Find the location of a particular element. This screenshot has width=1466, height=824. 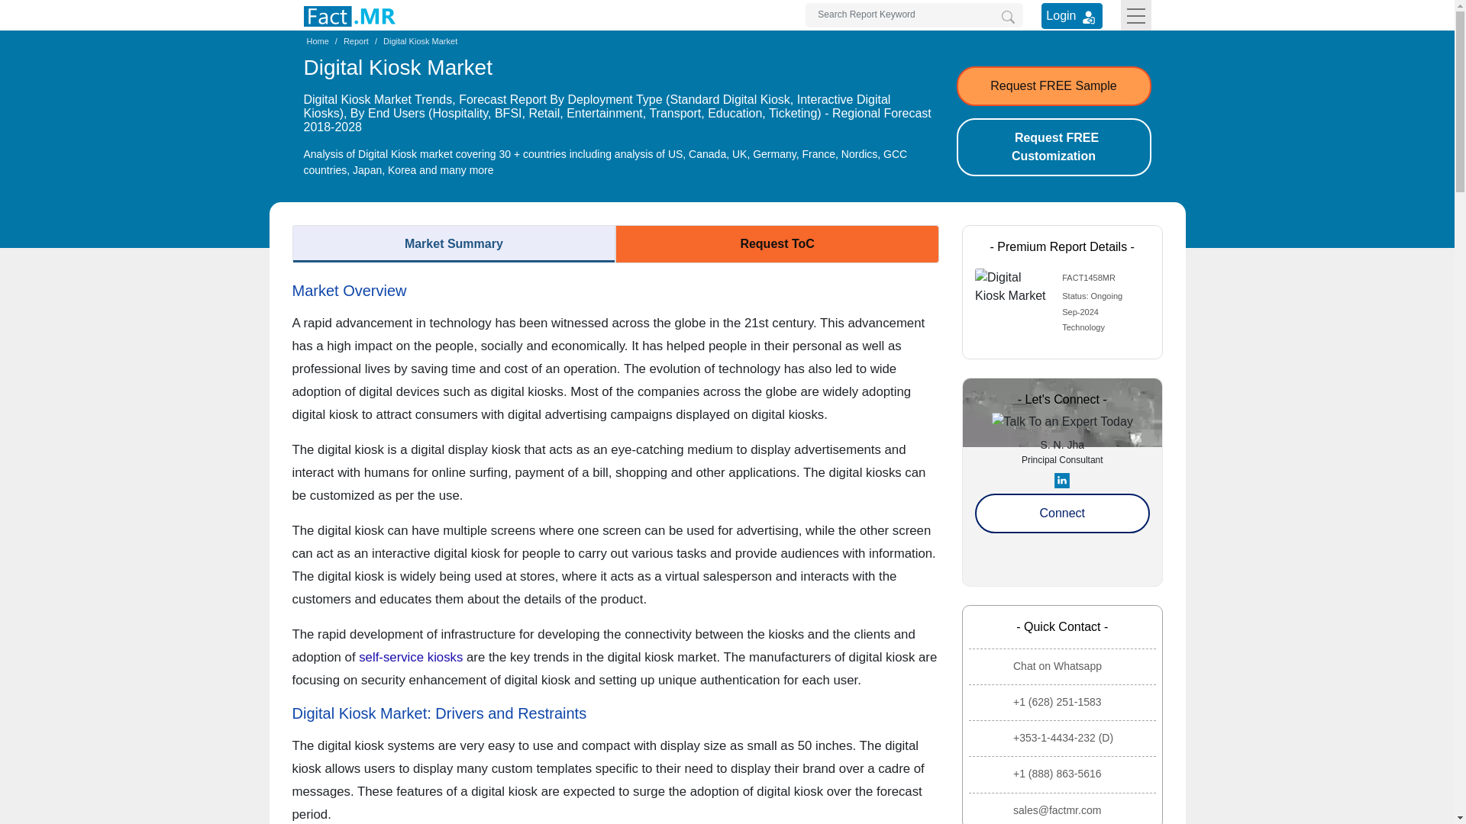

Request FREE Sample is located at coordinates (1053, 86).